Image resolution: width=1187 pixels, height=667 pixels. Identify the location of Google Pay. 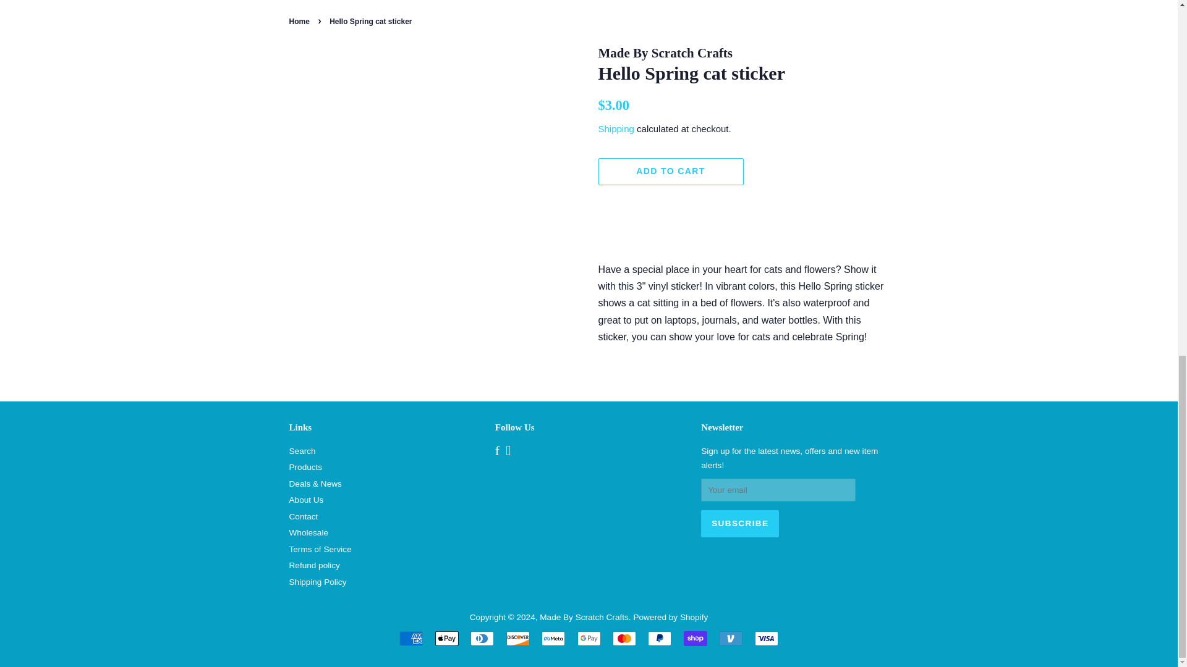
(589, 639).